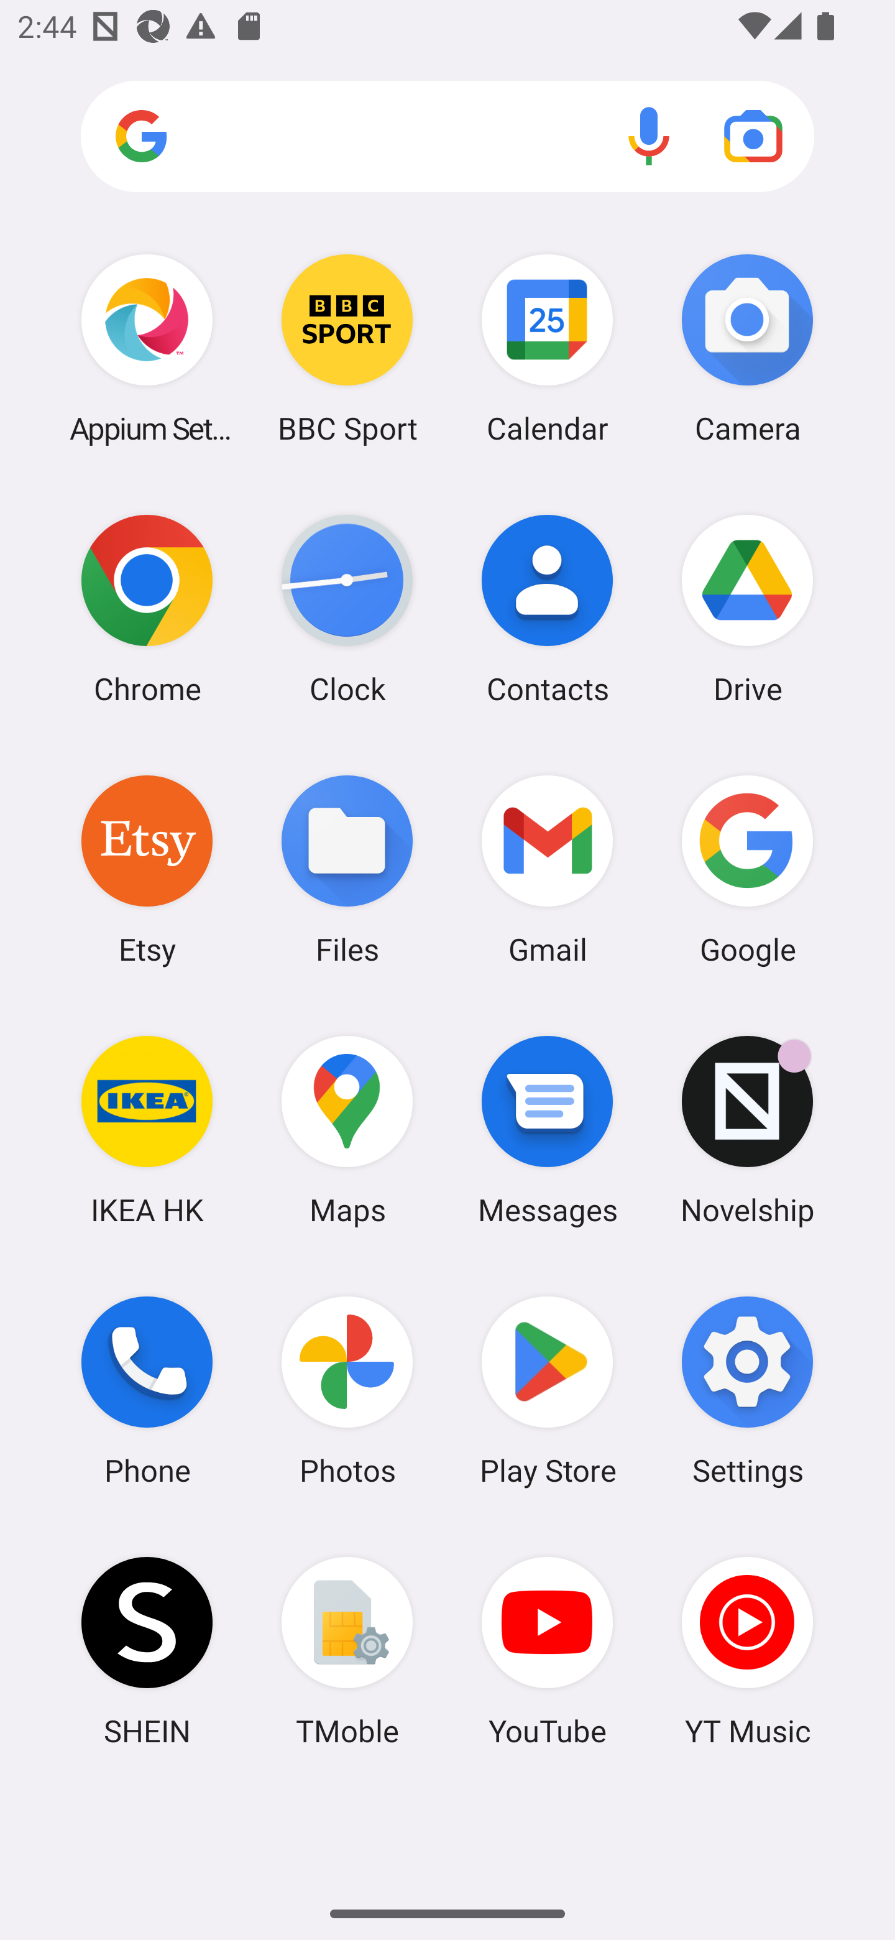 The image size is (895, 1940). Describe the element at coordinates (548, 609) in the screenshot. I see `Contacts` at that location.